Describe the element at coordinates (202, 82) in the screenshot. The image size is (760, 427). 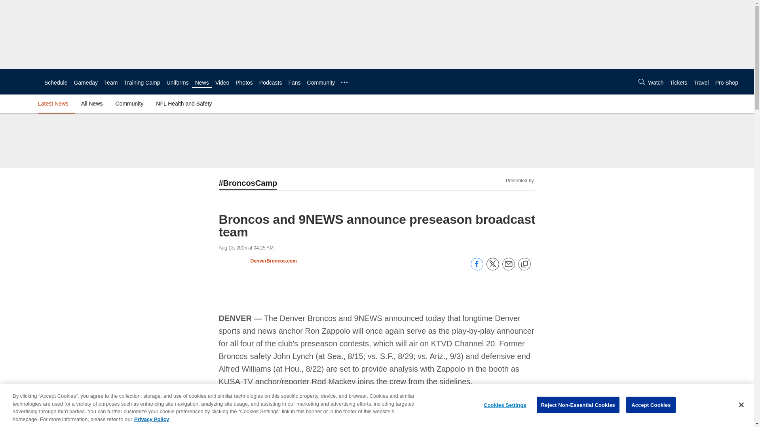
I see `News` at that location.